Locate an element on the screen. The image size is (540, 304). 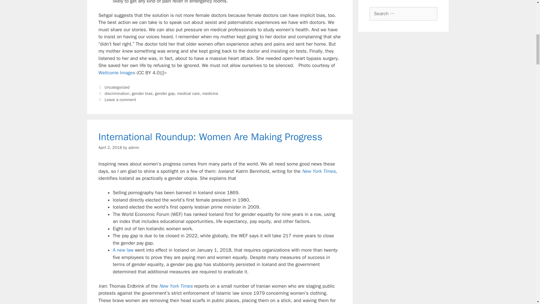
medical care is located at coordinates (188, 93).